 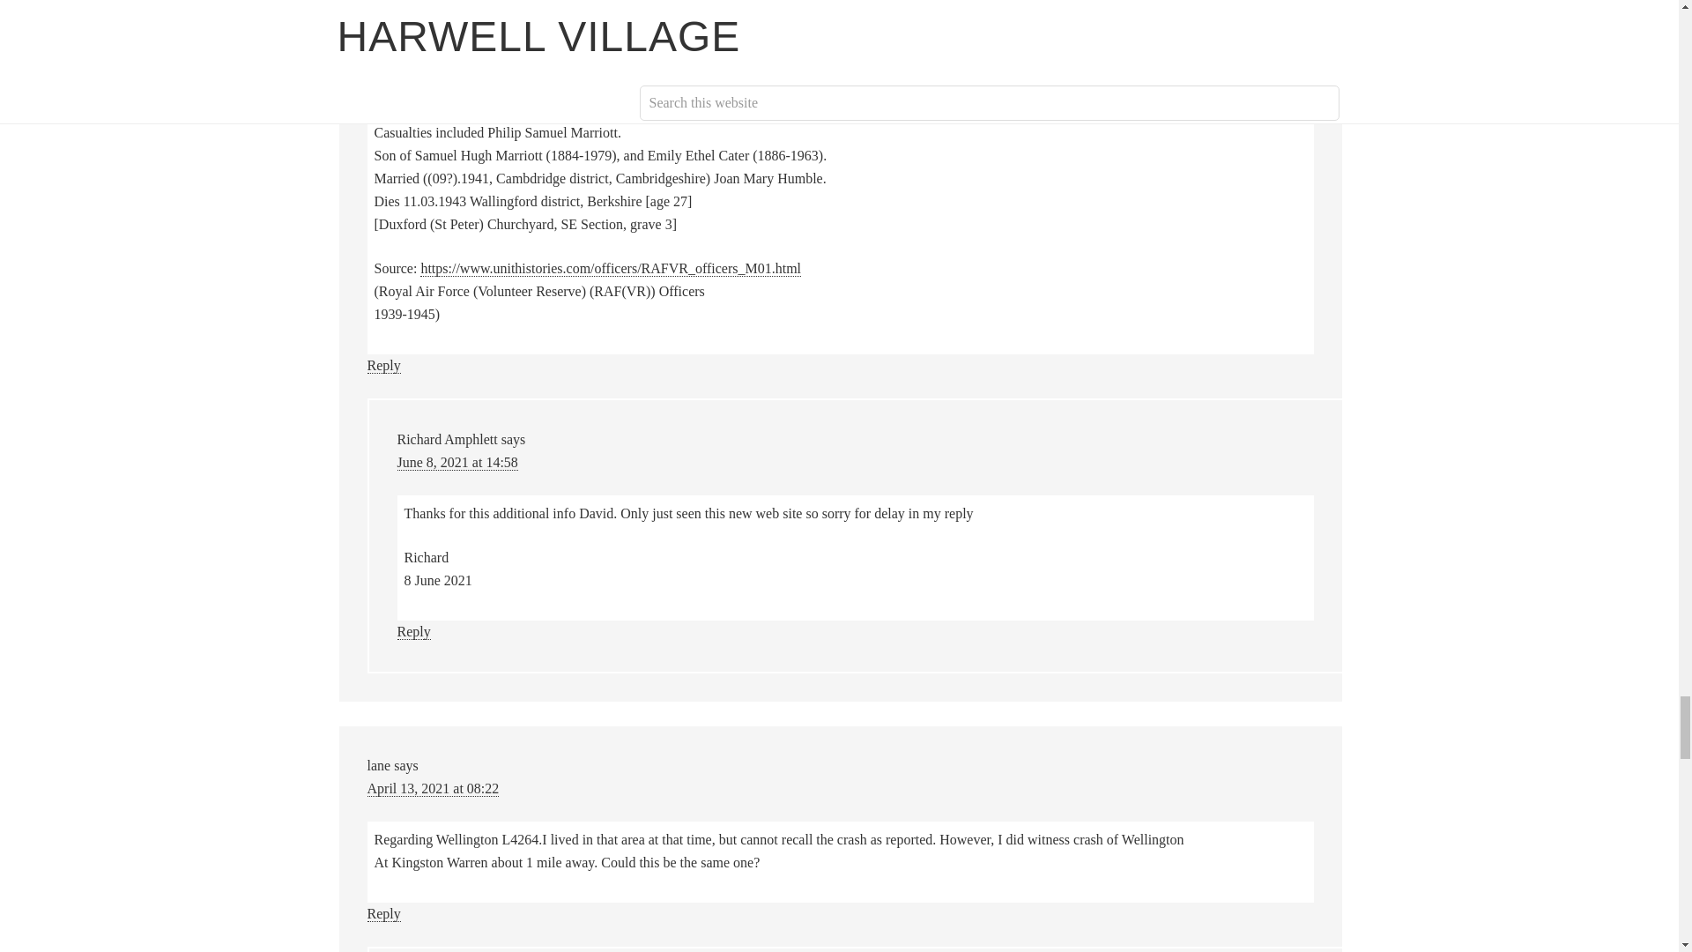 I want to click on Reply, so click(x=412, y=631).